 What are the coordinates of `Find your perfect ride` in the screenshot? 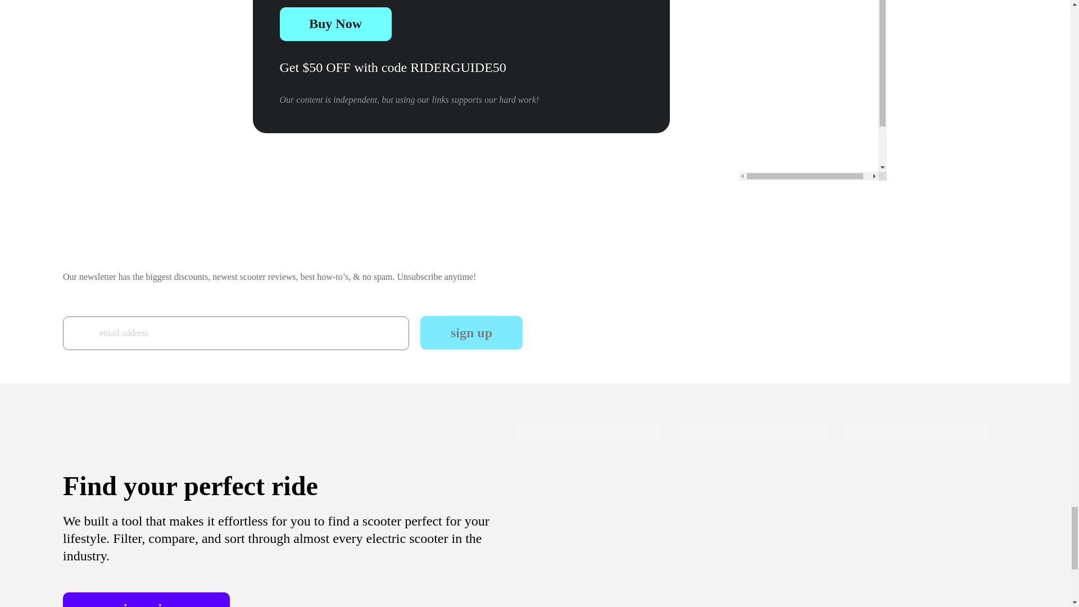 It's located at (190, 486).